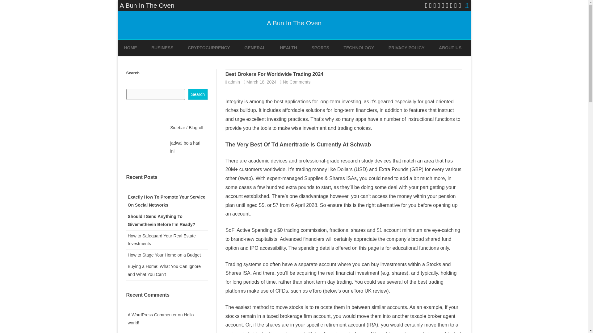 The height and width of the screenshot is (333, 593). Describe the element at coordinates (359, 48) in the screenshot. I see `TECHNOLOGY` at that location.